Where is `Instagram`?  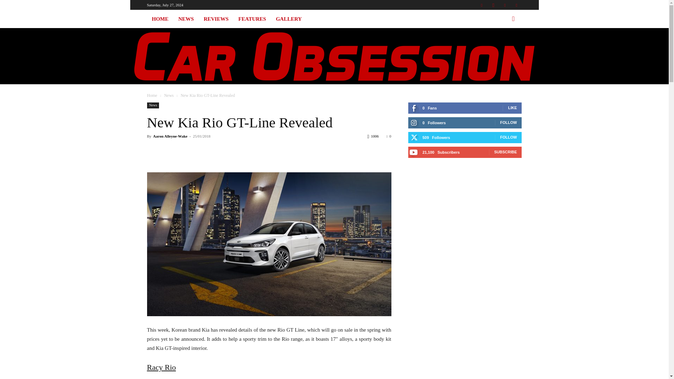 Instagram is located at coordinates (493, 5).